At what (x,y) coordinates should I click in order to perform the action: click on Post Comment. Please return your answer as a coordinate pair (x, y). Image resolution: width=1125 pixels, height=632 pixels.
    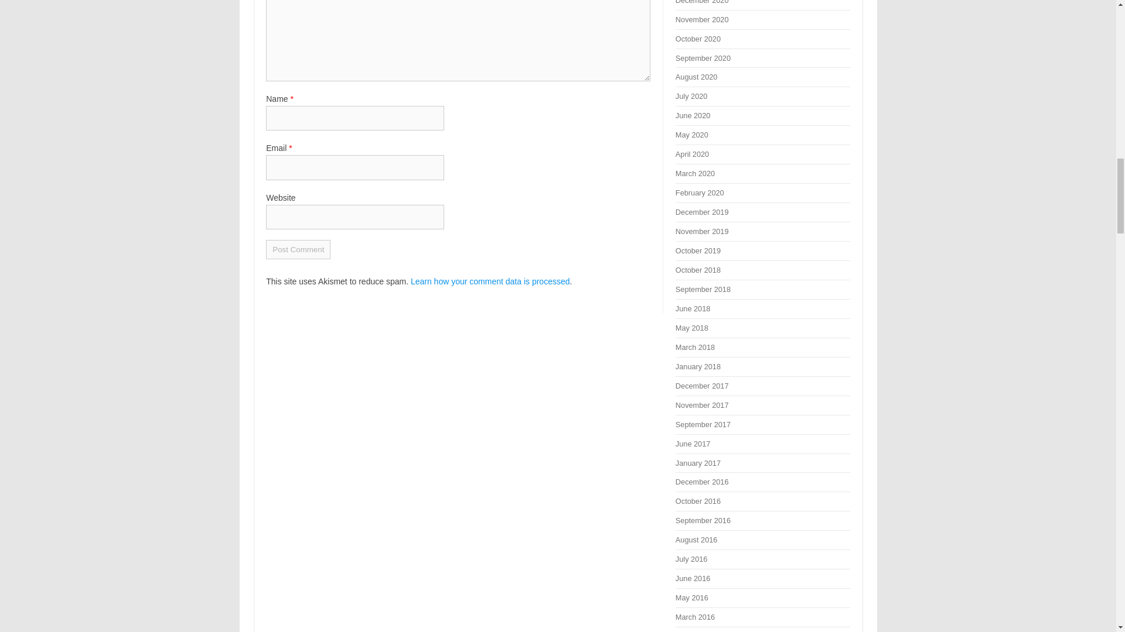
    Looking at the image, I should click on (298, 249).